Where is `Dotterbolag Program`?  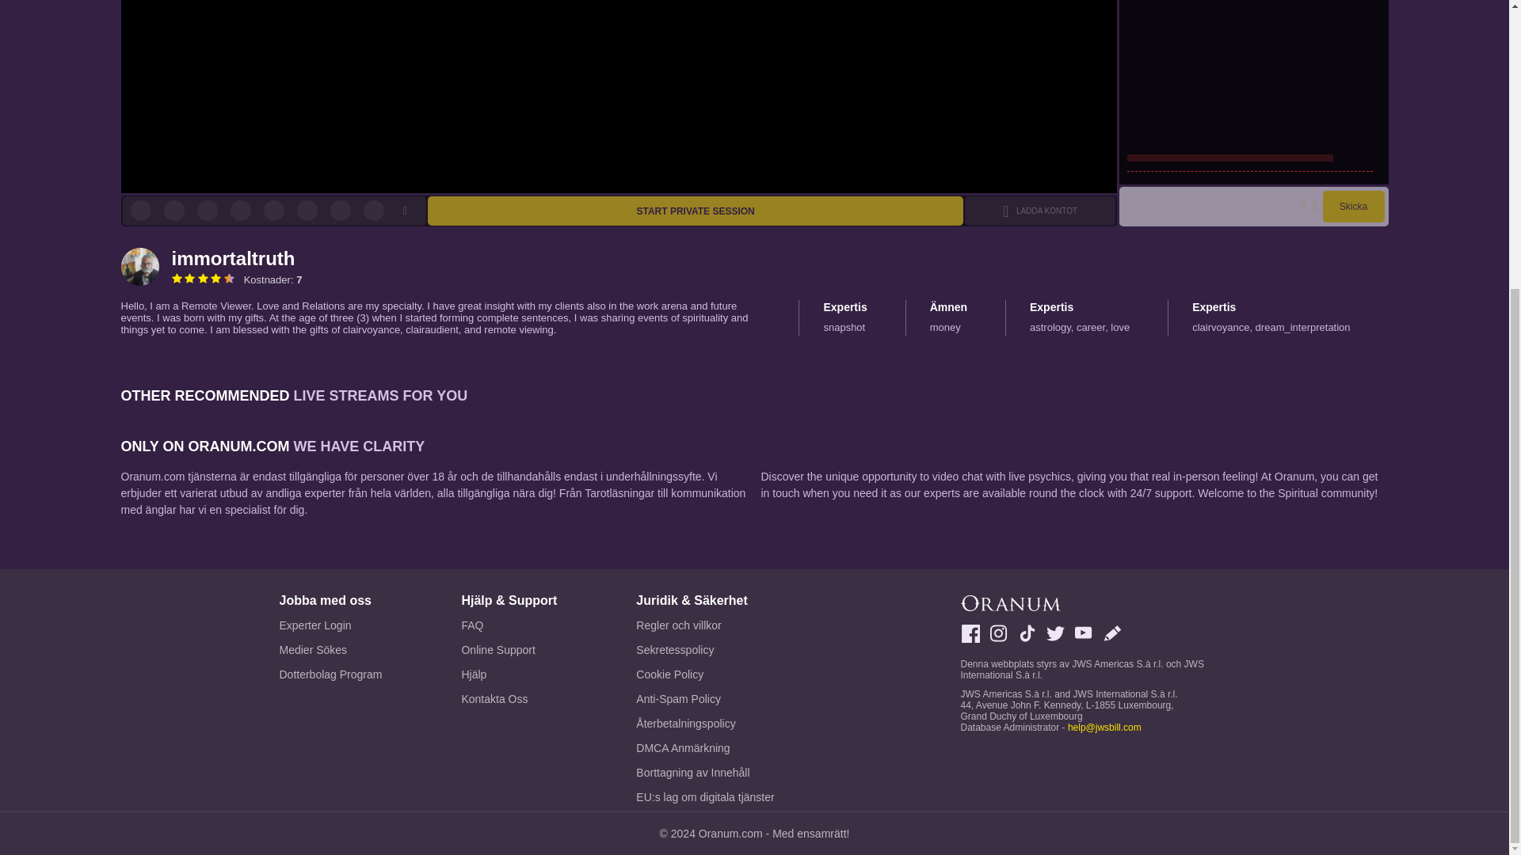 Dotterbolag Program is located at coordinates (330, 674).